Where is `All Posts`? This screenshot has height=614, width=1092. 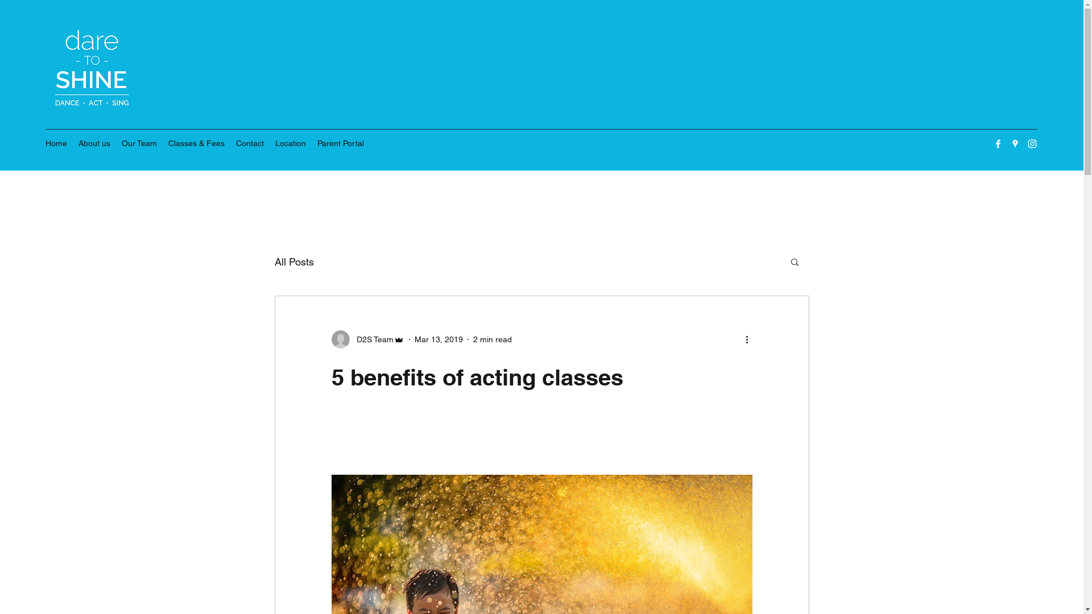 All Posts is located at coordinates (293, 262).